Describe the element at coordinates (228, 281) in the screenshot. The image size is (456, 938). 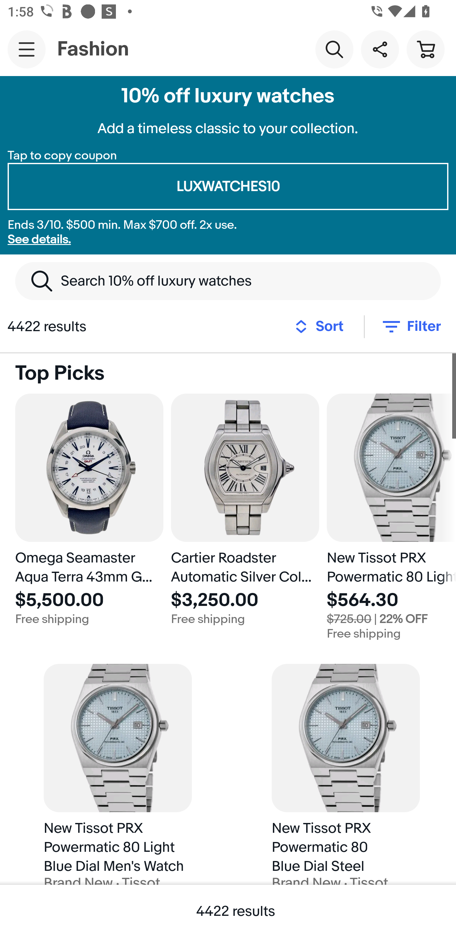
I see `Search 10% off luxury watches` at that location.